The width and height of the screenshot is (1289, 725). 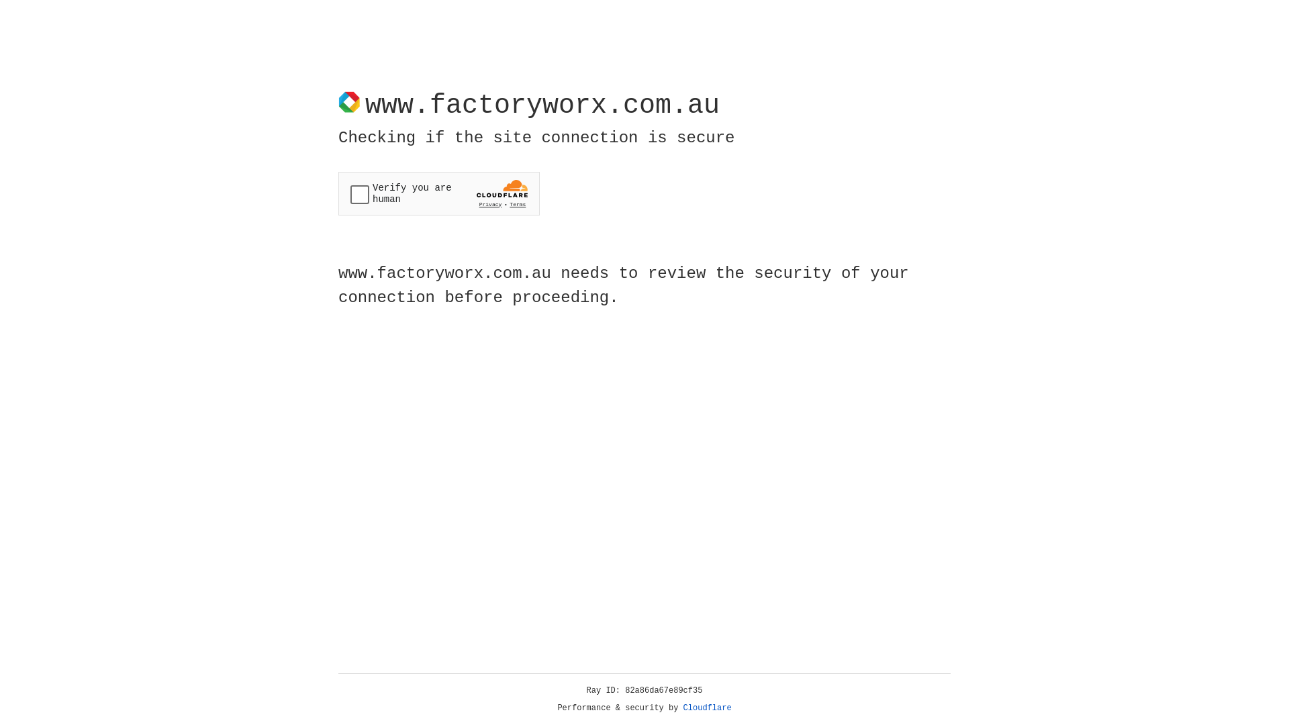 I want to click on Widget containing a Cloudflare security challenge, so click(x=439, y=193).